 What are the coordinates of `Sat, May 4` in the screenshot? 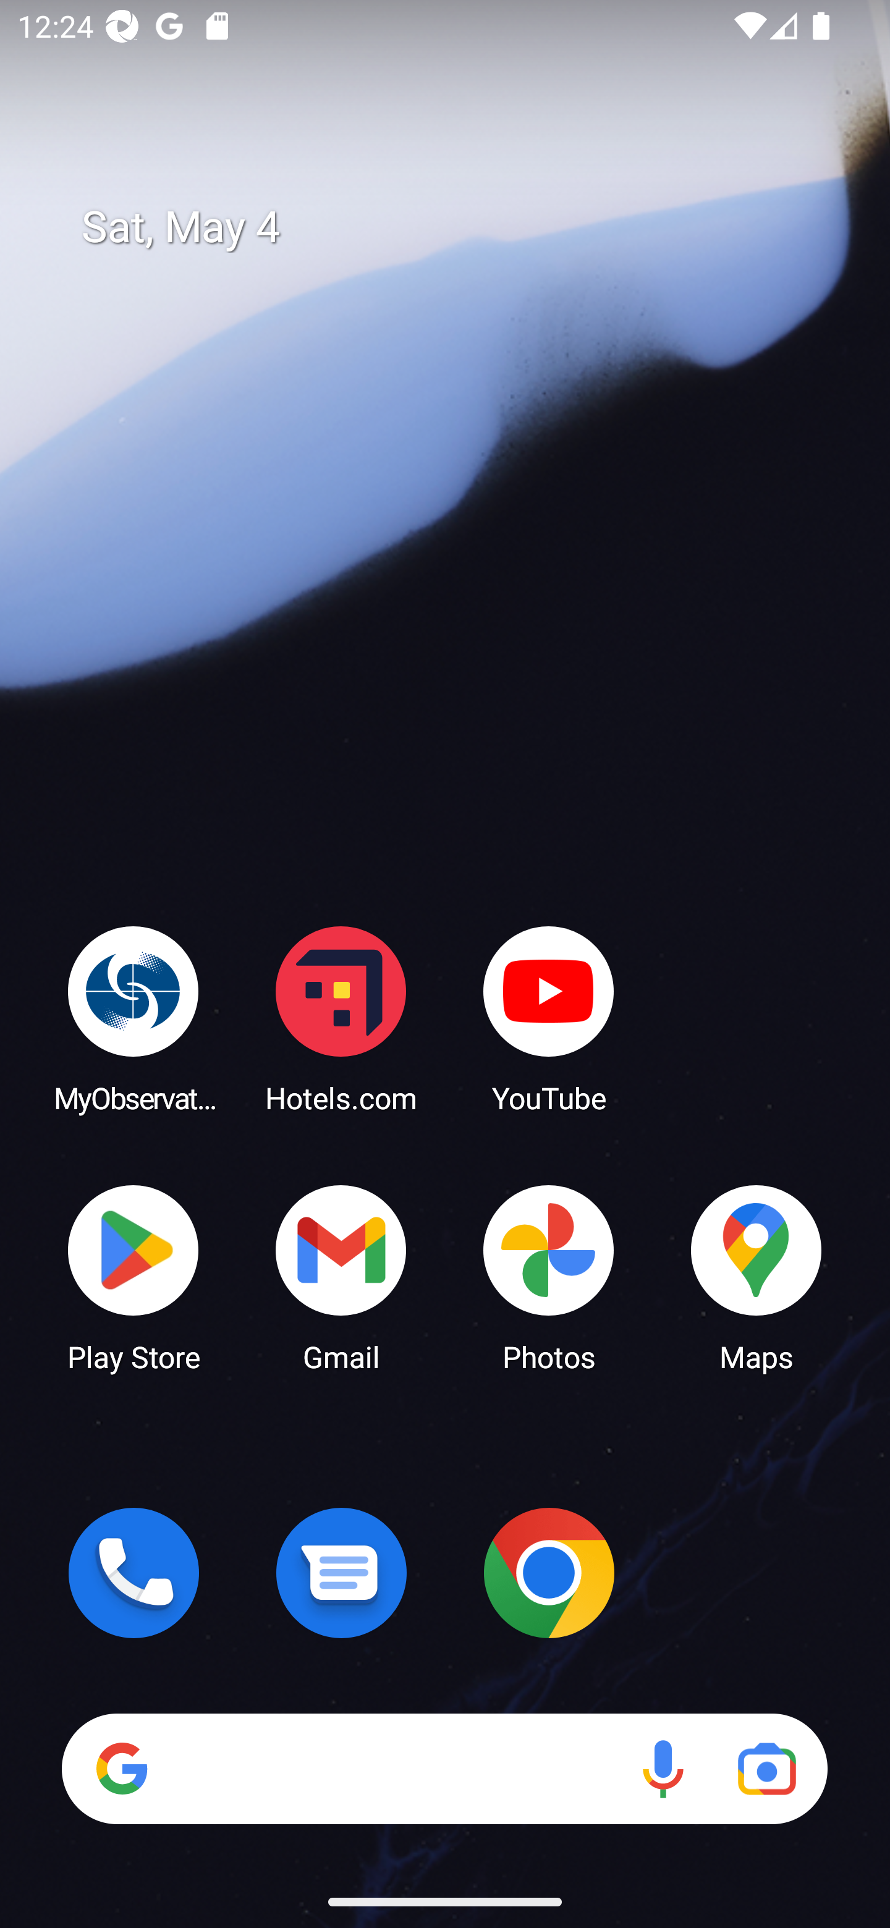 It's located at (462, 227).